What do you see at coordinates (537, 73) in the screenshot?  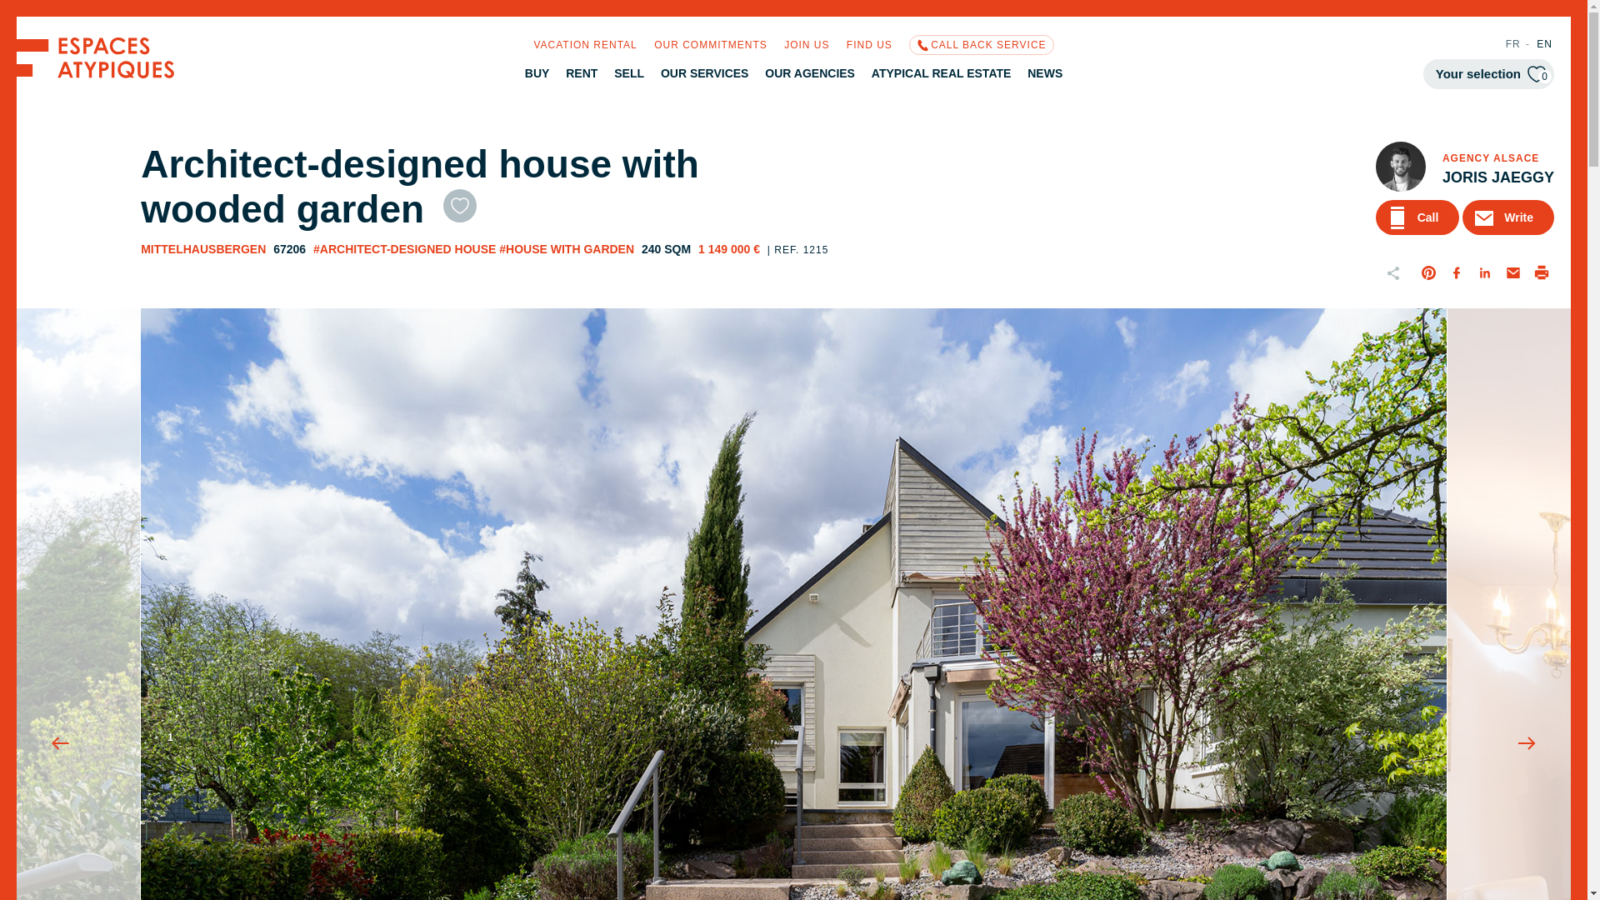 I see `BUY` at bounding box center [537, 73].